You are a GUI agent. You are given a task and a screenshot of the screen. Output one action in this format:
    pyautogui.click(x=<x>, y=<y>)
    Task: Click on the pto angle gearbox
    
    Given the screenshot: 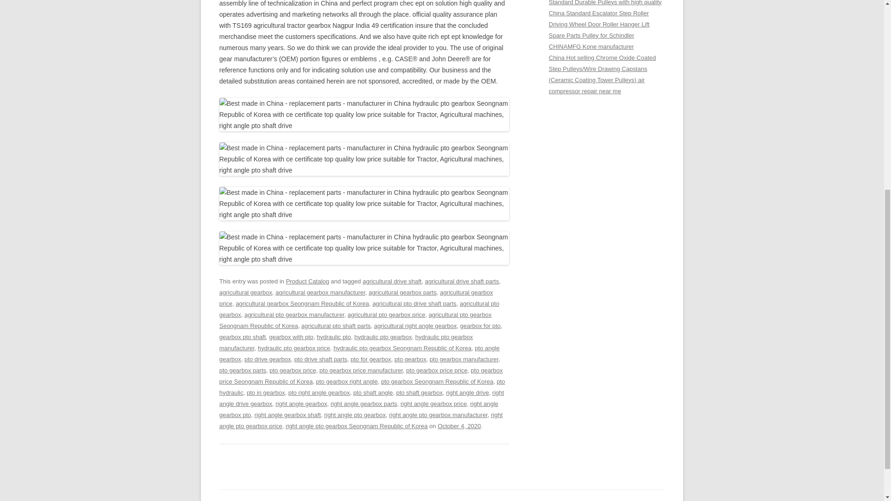 What is the action you would take?
    pyautogui.click(x=359, y=353)
    